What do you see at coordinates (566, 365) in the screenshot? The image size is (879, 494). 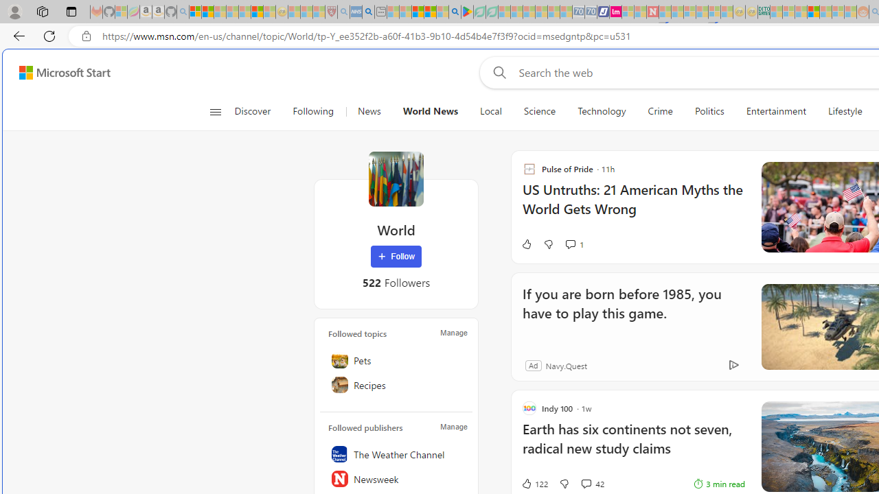 I see `Navy.Quest` at bounding box center [566, 365].